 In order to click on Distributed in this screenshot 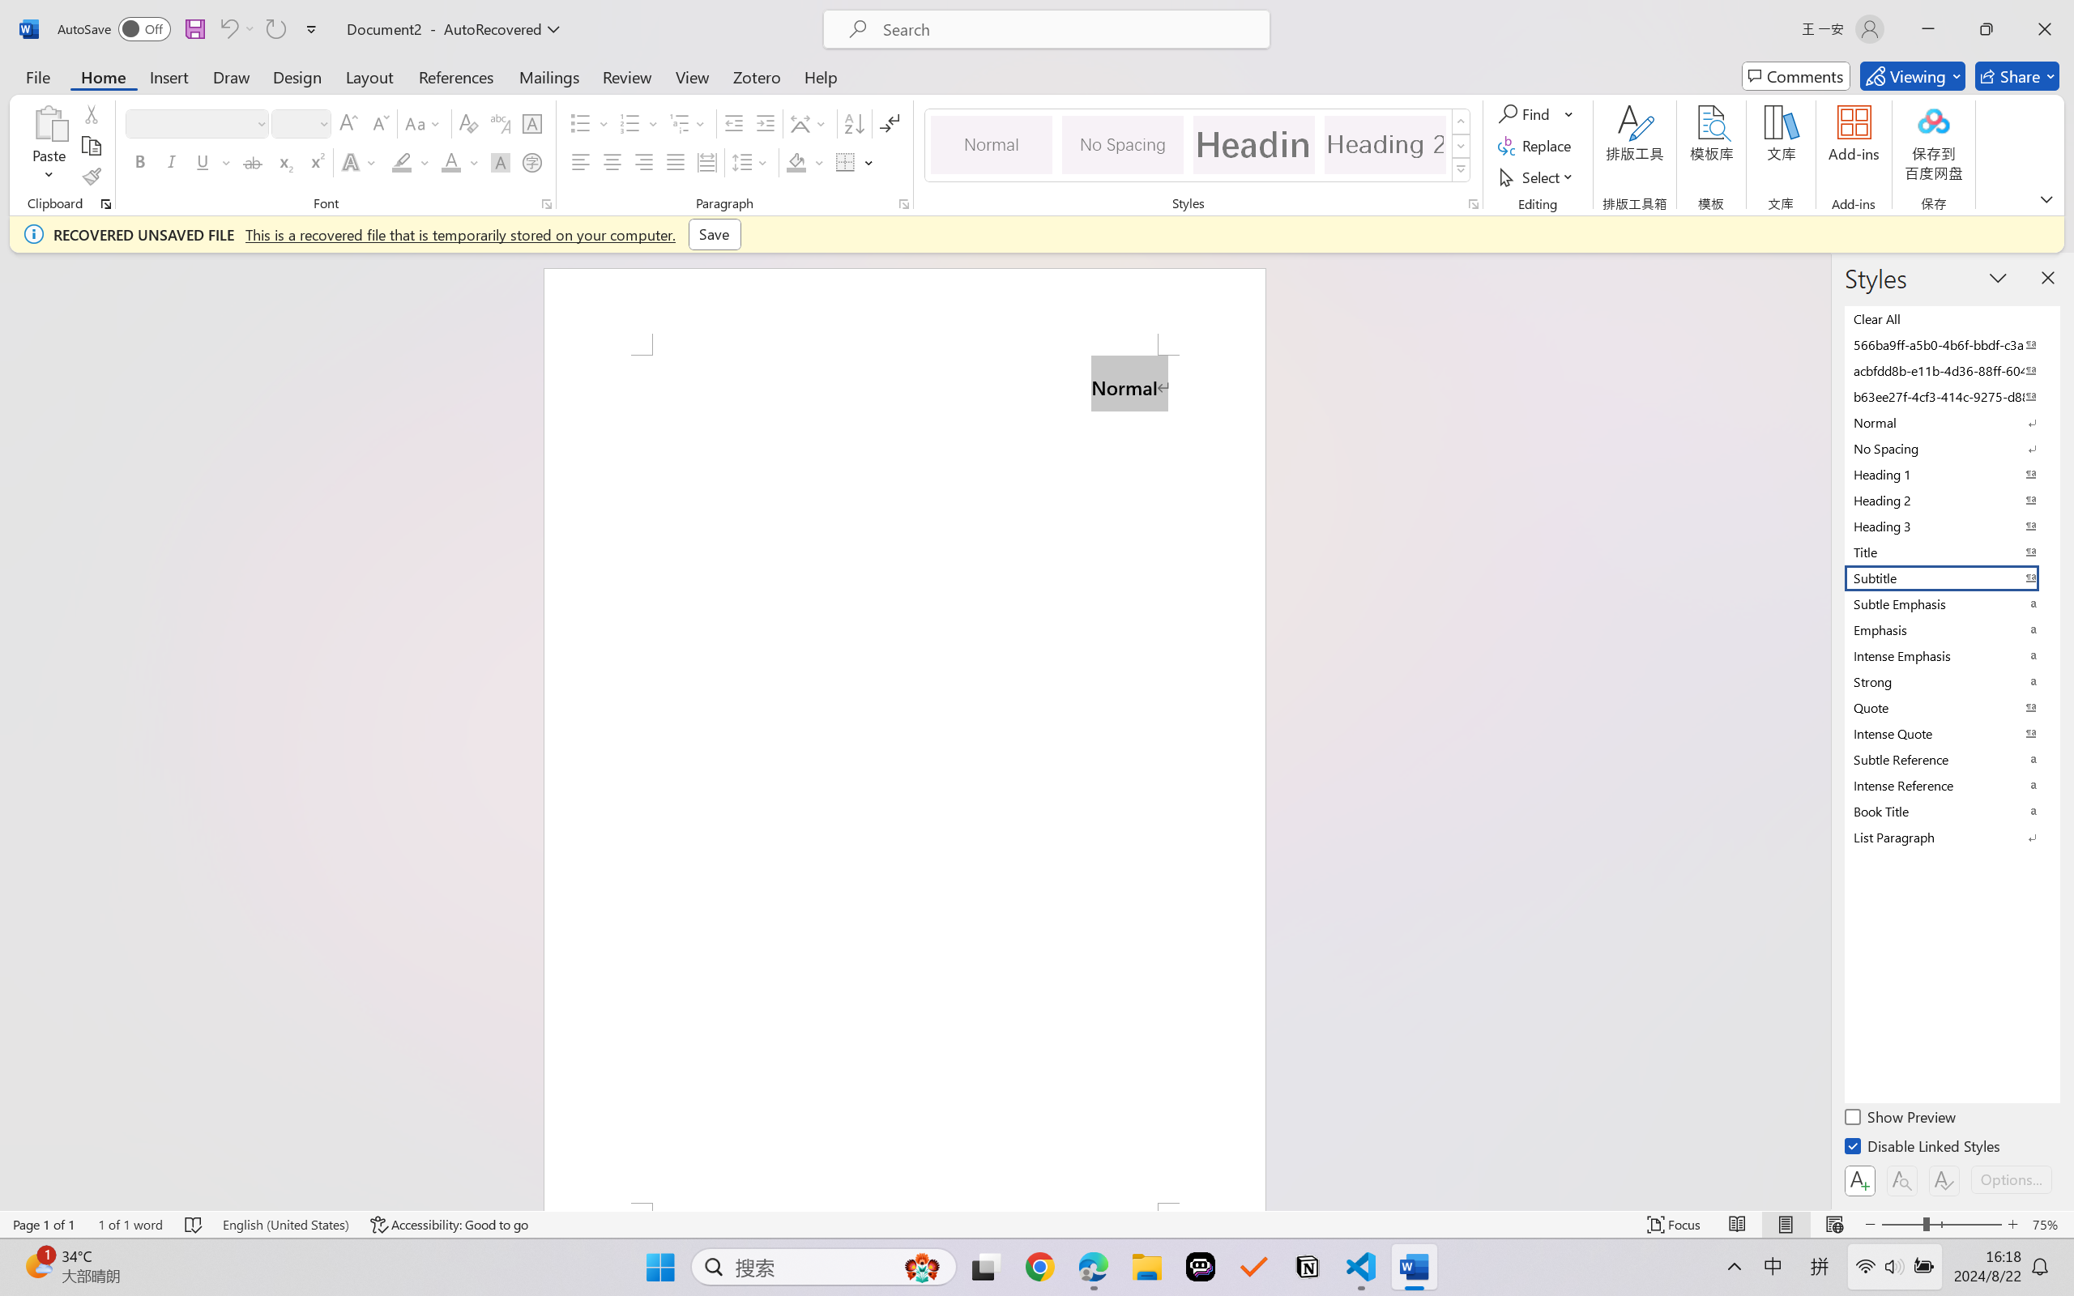, I will do `click(706, 162)`.